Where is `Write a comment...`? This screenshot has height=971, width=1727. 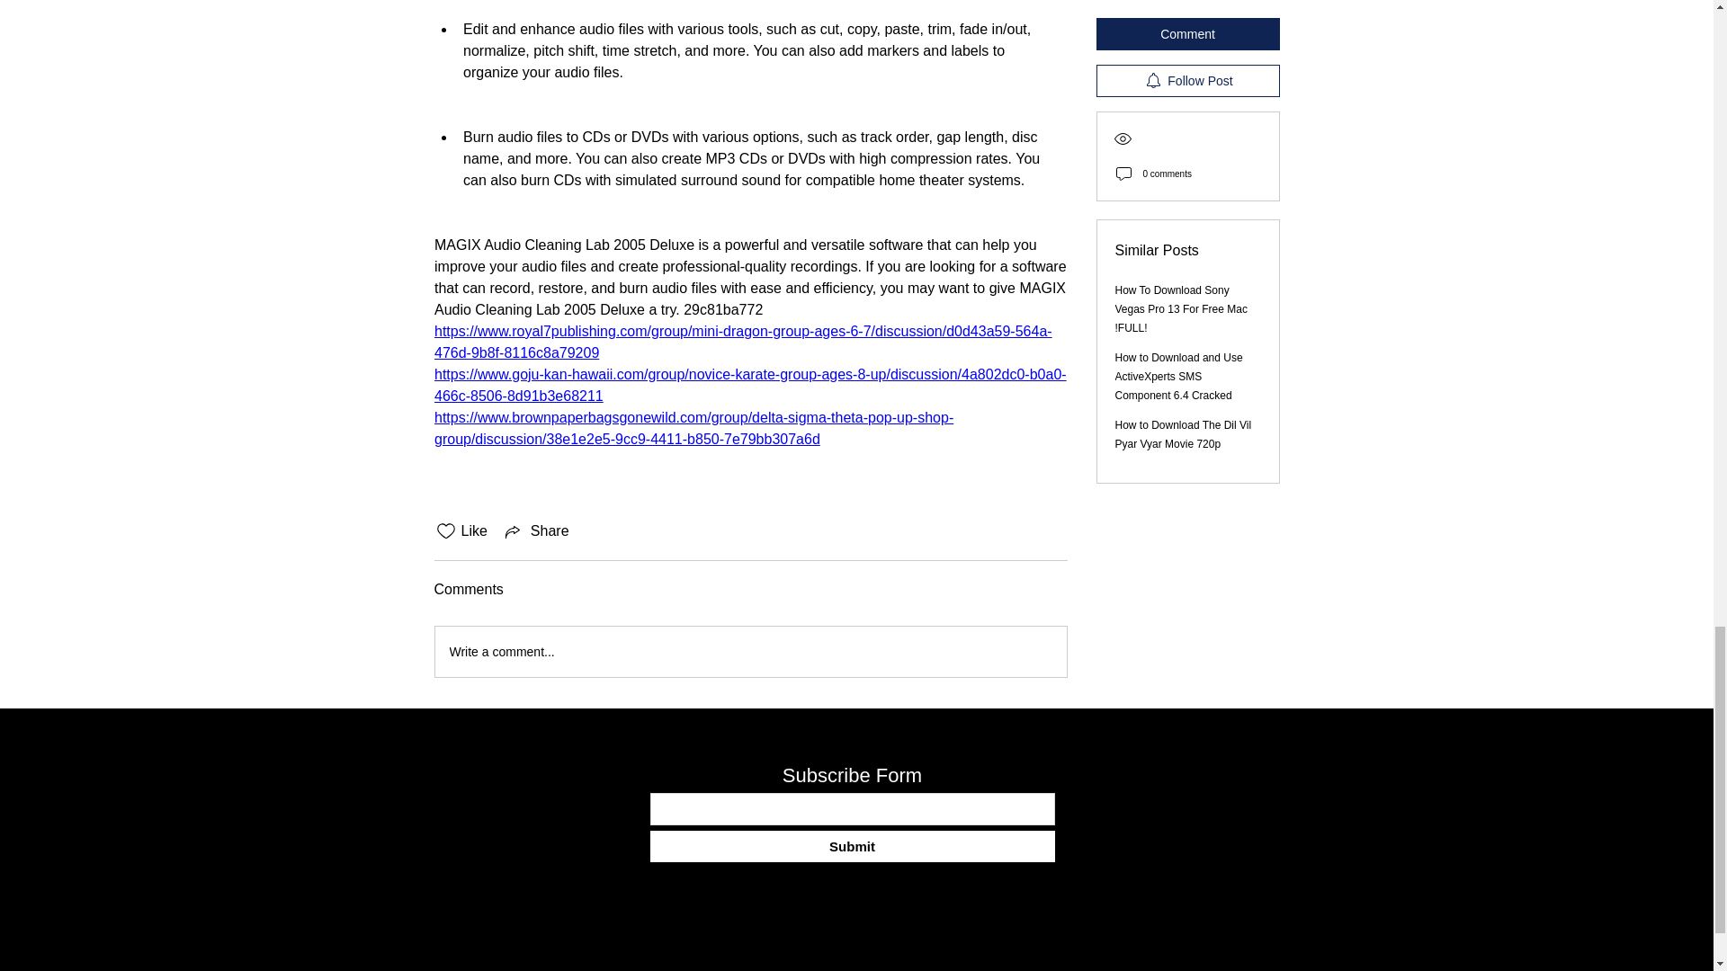
Write a comment... is located at coordinates (750, 651).